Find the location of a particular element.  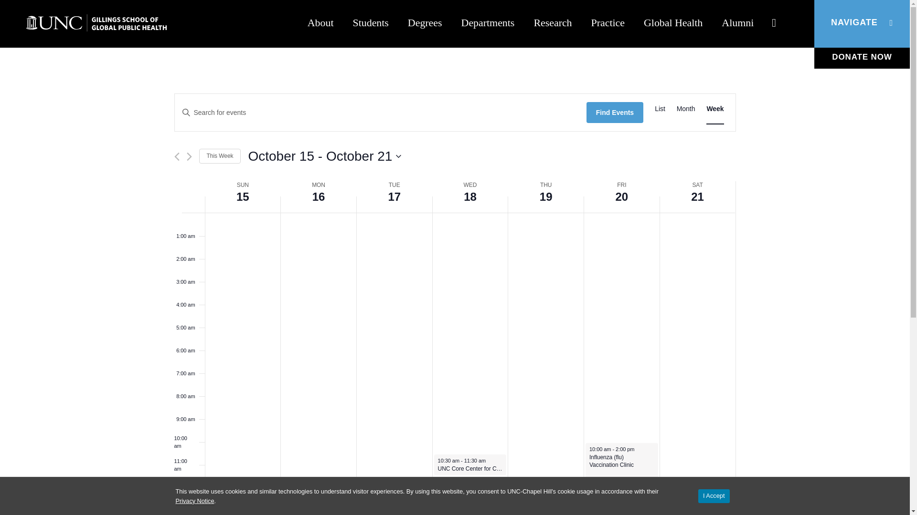

Practice is located at coordinates (608, 24).